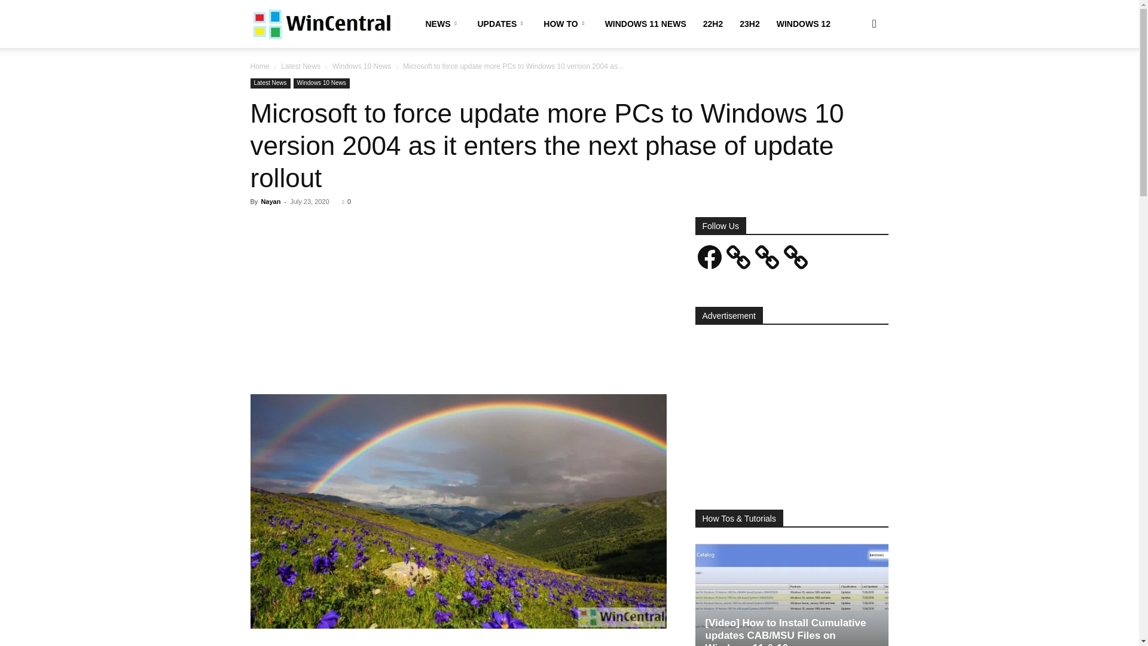 This screenshot has height=646, width=1148. What do you see at coordinates (320, 24) in the screenshot?
I see `WinCentral logo` at bounding box center [320, 24].